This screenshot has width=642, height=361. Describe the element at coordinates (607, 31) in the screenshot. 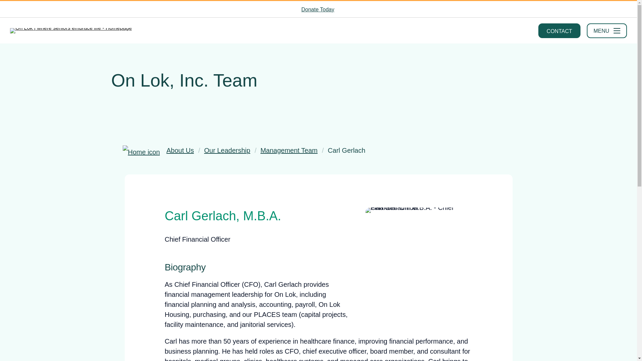

I see `MENU` at that location.